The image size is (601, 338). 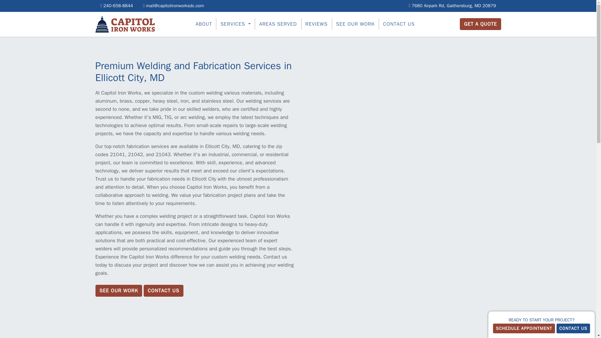 What do you see at coordinates (399, 24) in the screenshot?
I see `CONTACT US` at bounding box center [399, 24].